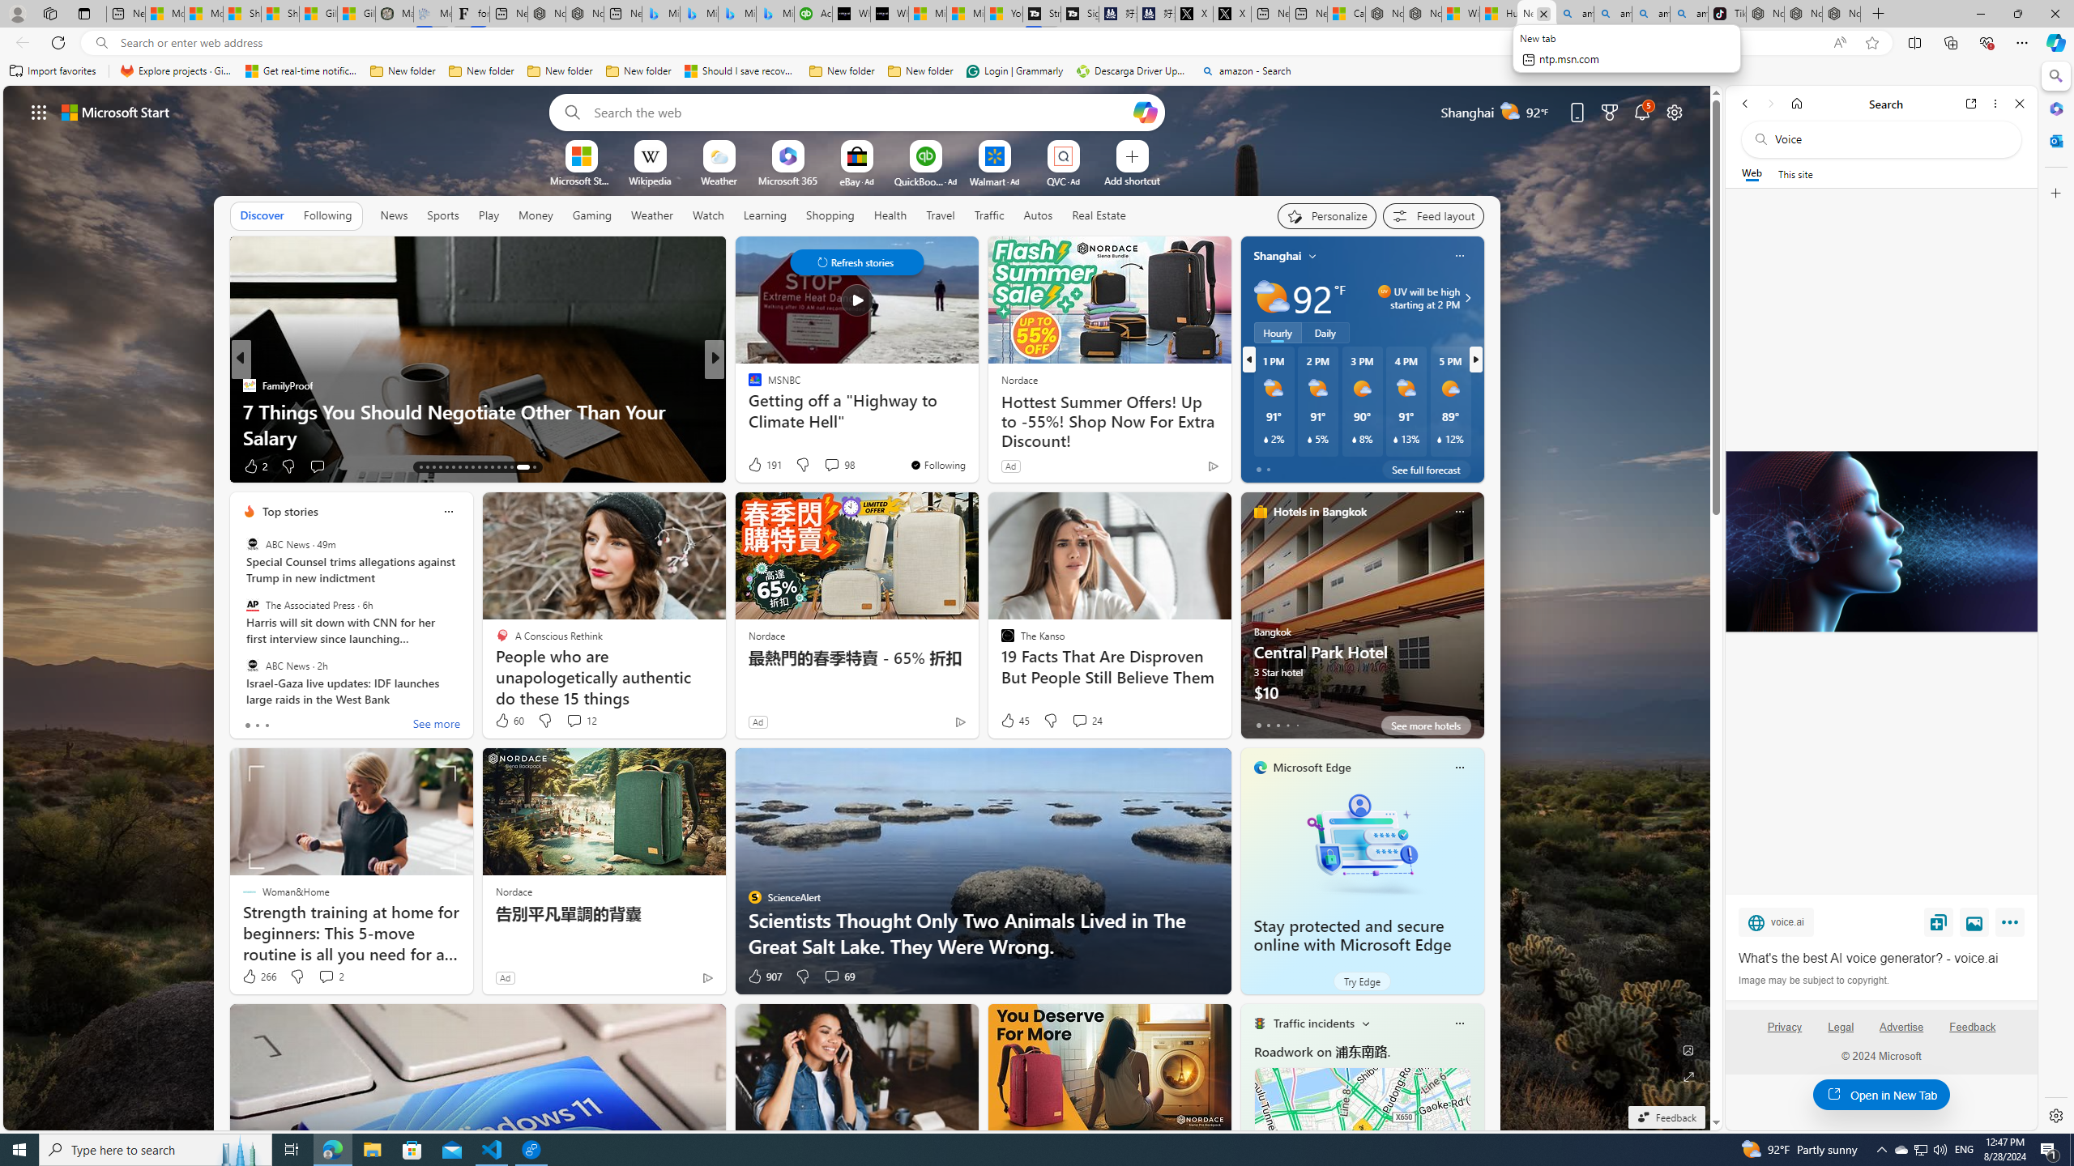  What do you see at coordinates (1902, 1033) in the screenshot?
I see `Advertise` at bounding box center [1902, 1033].